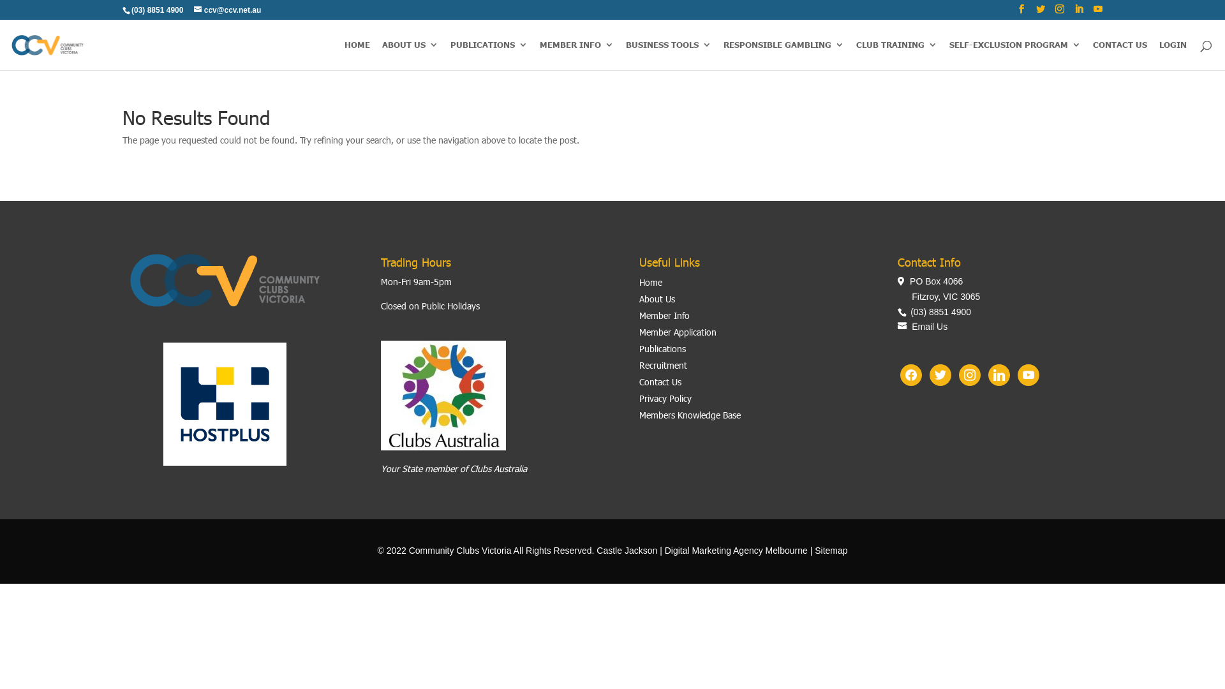  Describe the element at coordinates (228, 10) in the screenshot. I see `ccv@ccv.net.au` at that location.